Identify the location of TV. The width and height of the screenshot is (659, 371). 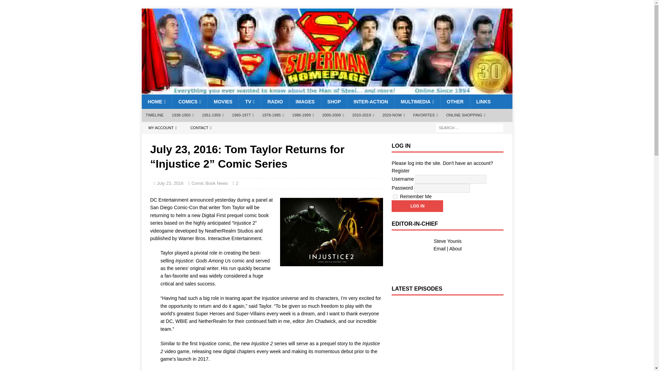
(250, 102).